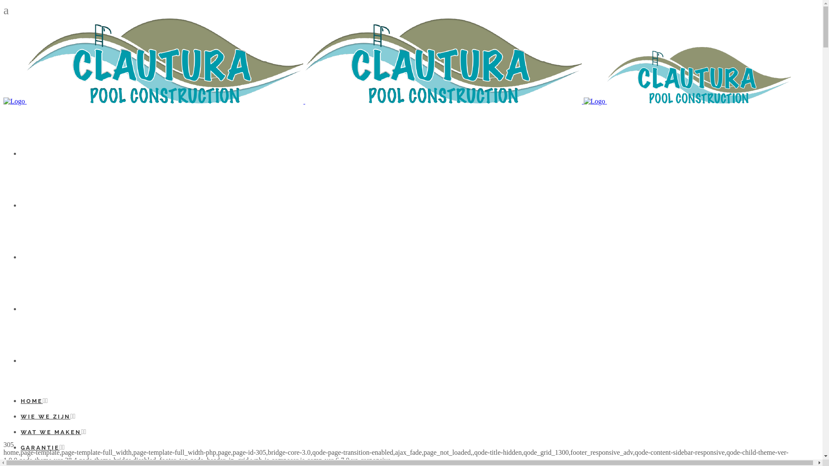  What do you see at coordinates (54, 361) in the screenshot?
I see `Contacteer Ons` at bounding box center [54, 361].